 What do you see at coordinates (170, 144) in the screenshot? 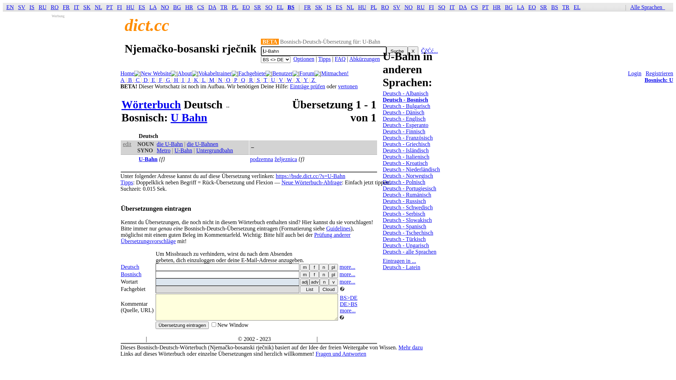
I see `die U-Bahn` at bounding box center [170, 144].